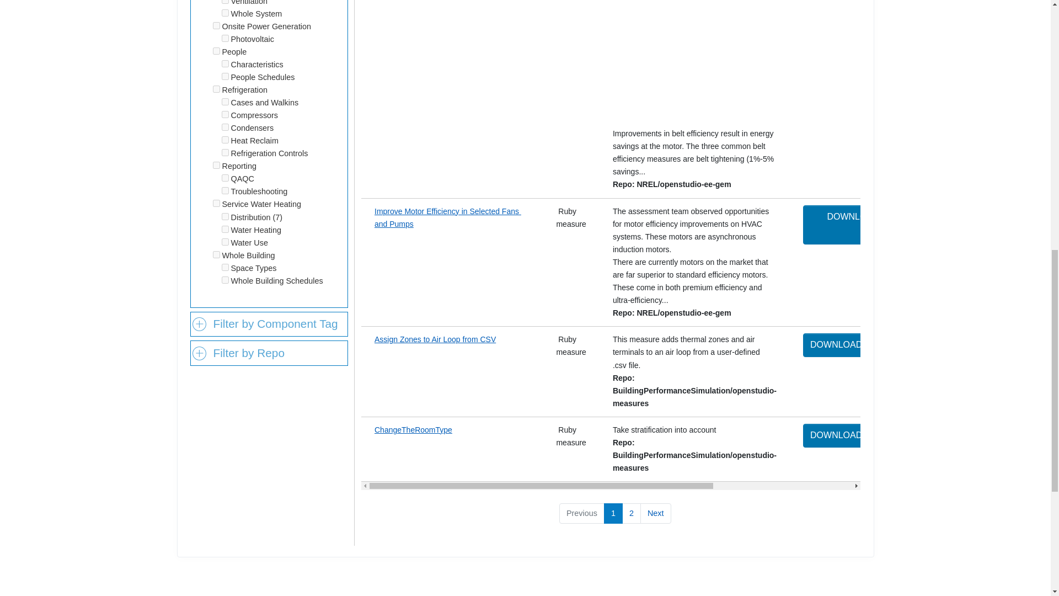 The height and width of the screenshot is (596, 1059). What do you see at coordinates (926, 225) in the screenshot?
I see `DOWNLOAD IMPROVE MOTOR EFFICIENCY IN SELECTED FANS AND PUMPS` at bounding box center [926, 225].